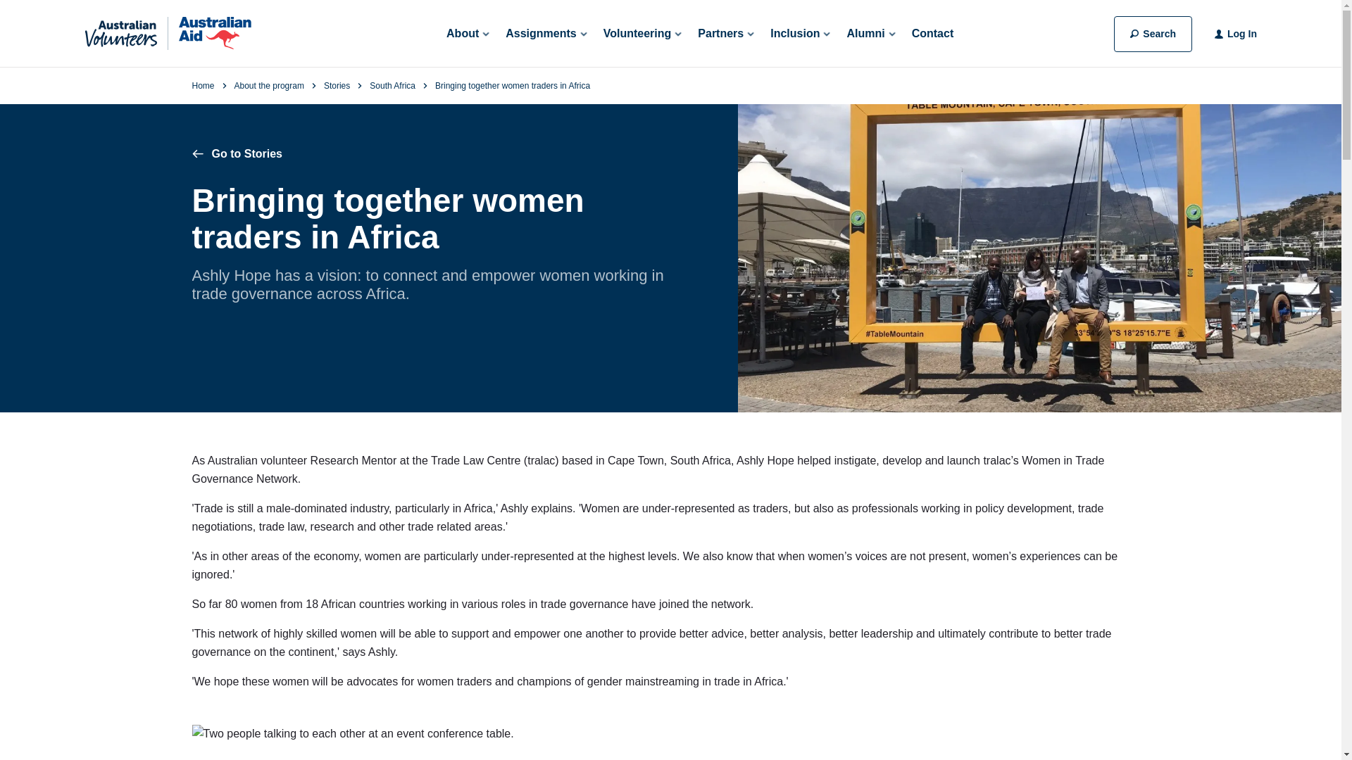 This screenshot has height=760, width=1352. What do you see at coordinates (725, 34) in the screenshot?
I see `Partners` at bounding box center [725, 34].